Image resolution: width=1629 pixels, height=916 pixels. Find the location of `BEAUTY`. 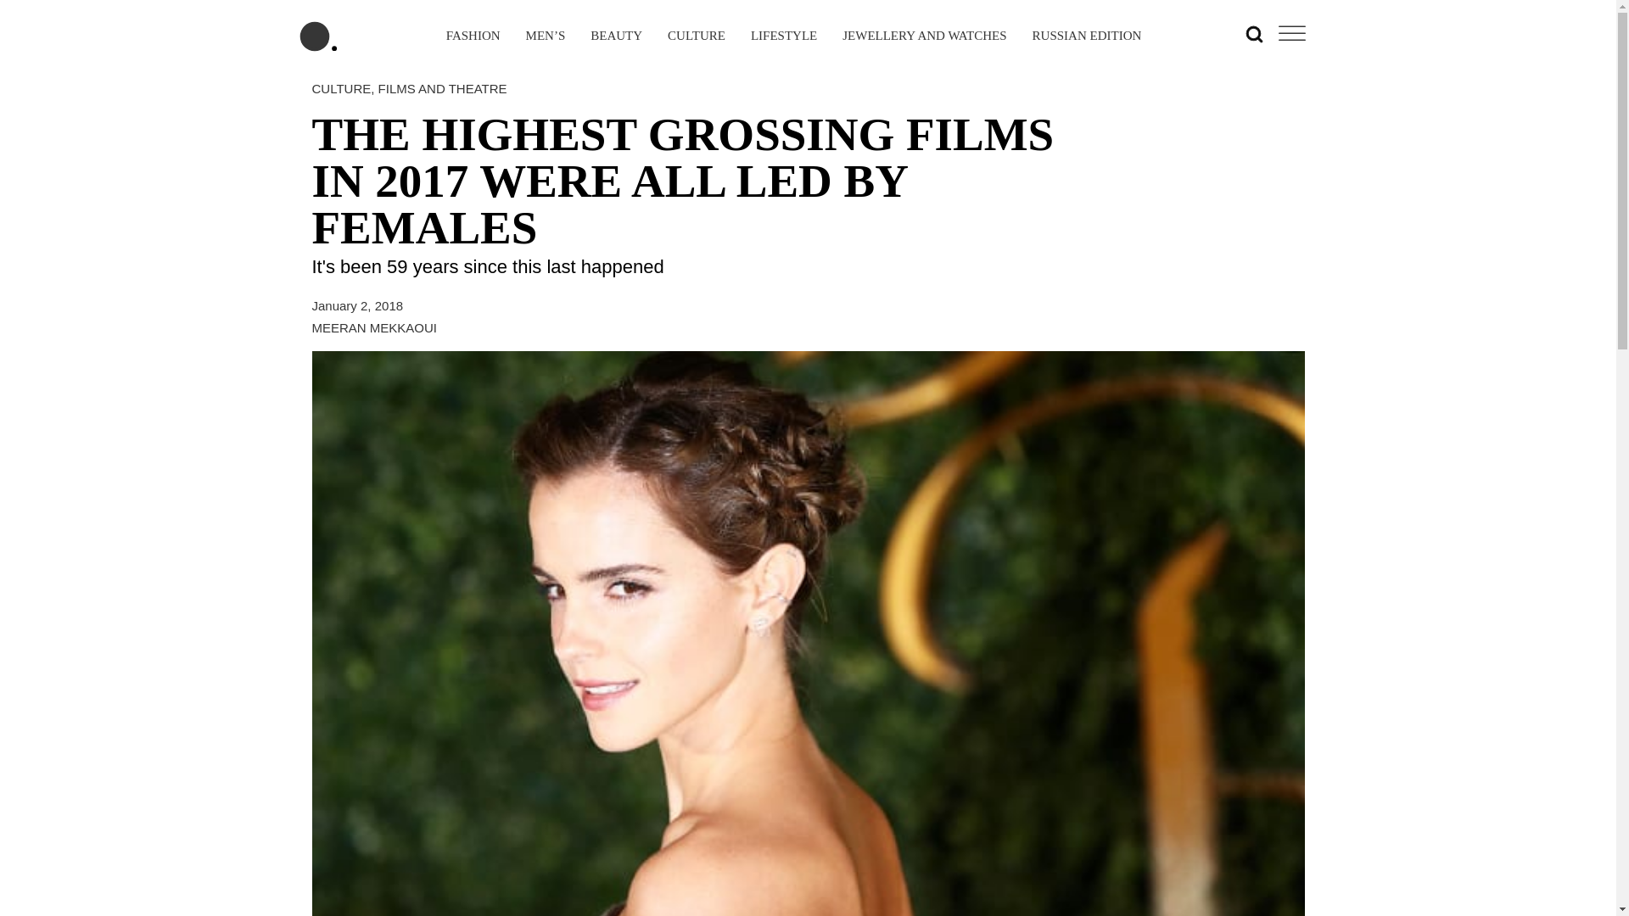

BEAUTY is located at coordinates (616, 36).